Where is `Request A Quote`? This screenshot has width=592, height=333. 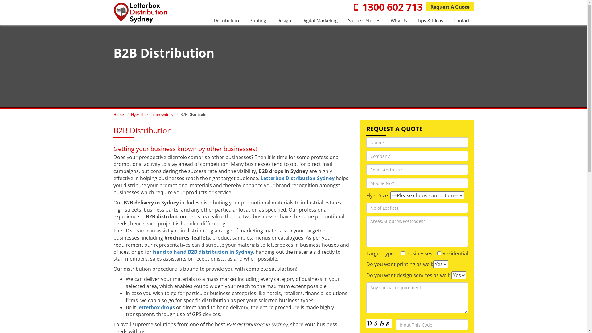
Request A Quote is located at coordinates (450, 7).